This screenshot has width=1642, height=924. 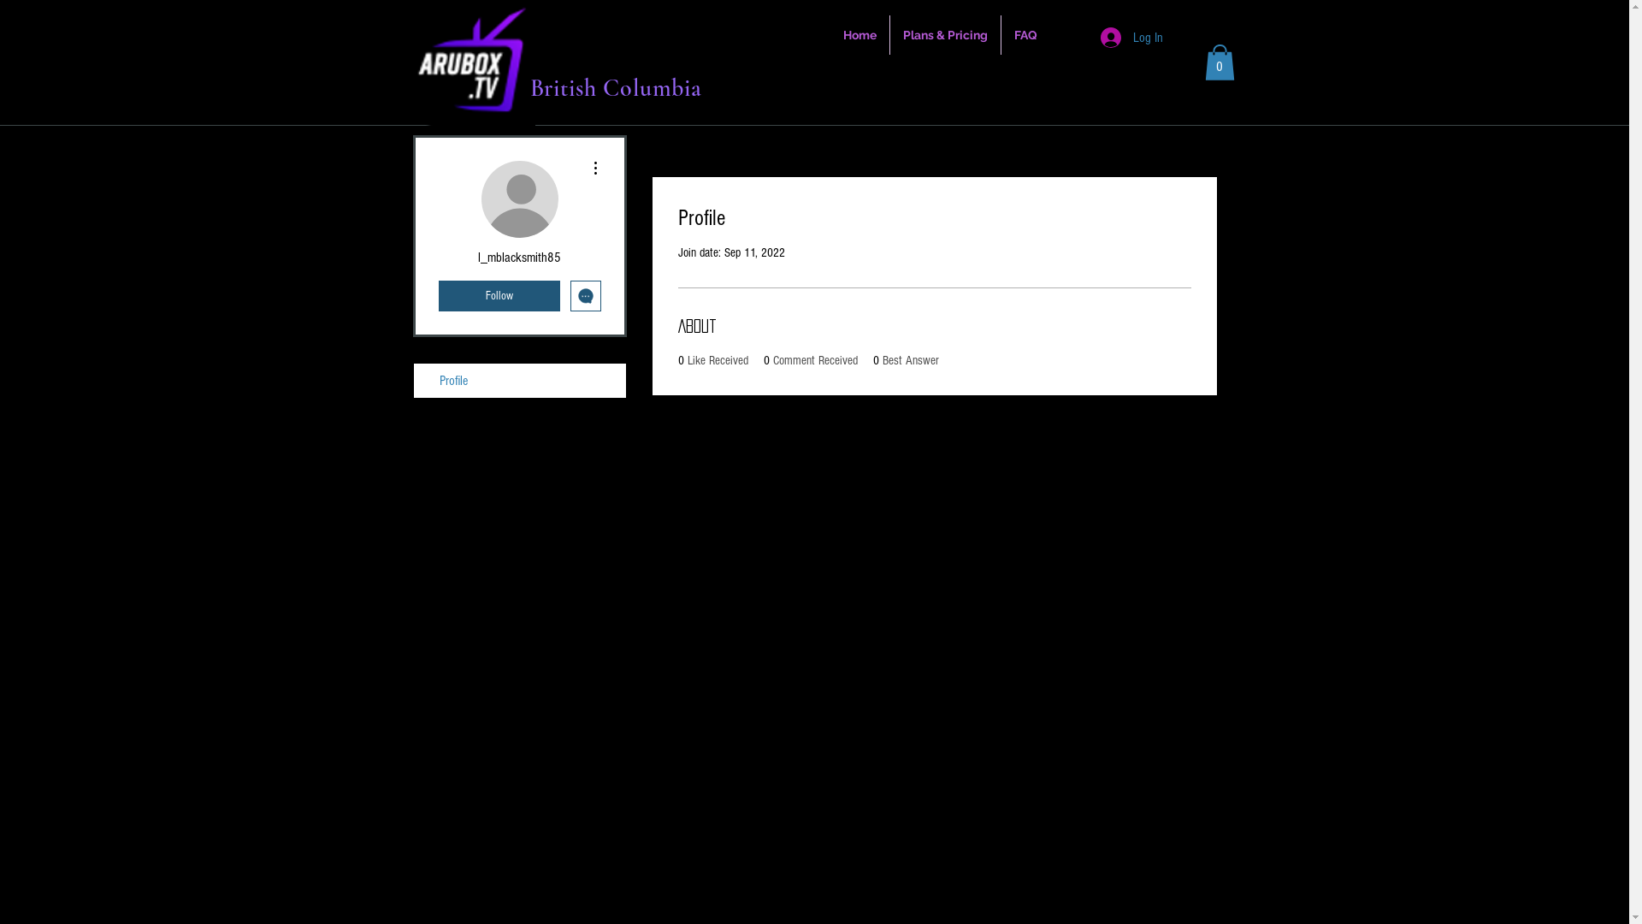 I want to click on FAQ, so click(x=1025, y=35).